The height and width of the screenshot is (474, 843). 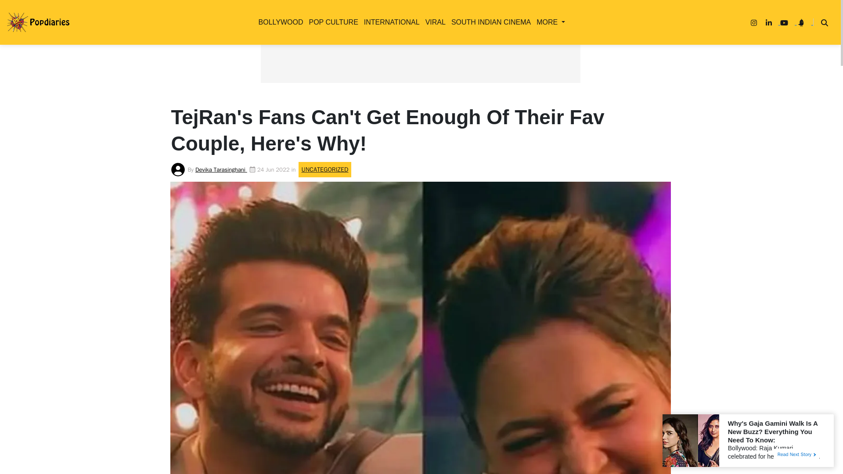 What do you see at coordinates (489, 22) in the screenshot?
I see `SOUTH INDIAN CINEMA` at bounding box center [489, 22].